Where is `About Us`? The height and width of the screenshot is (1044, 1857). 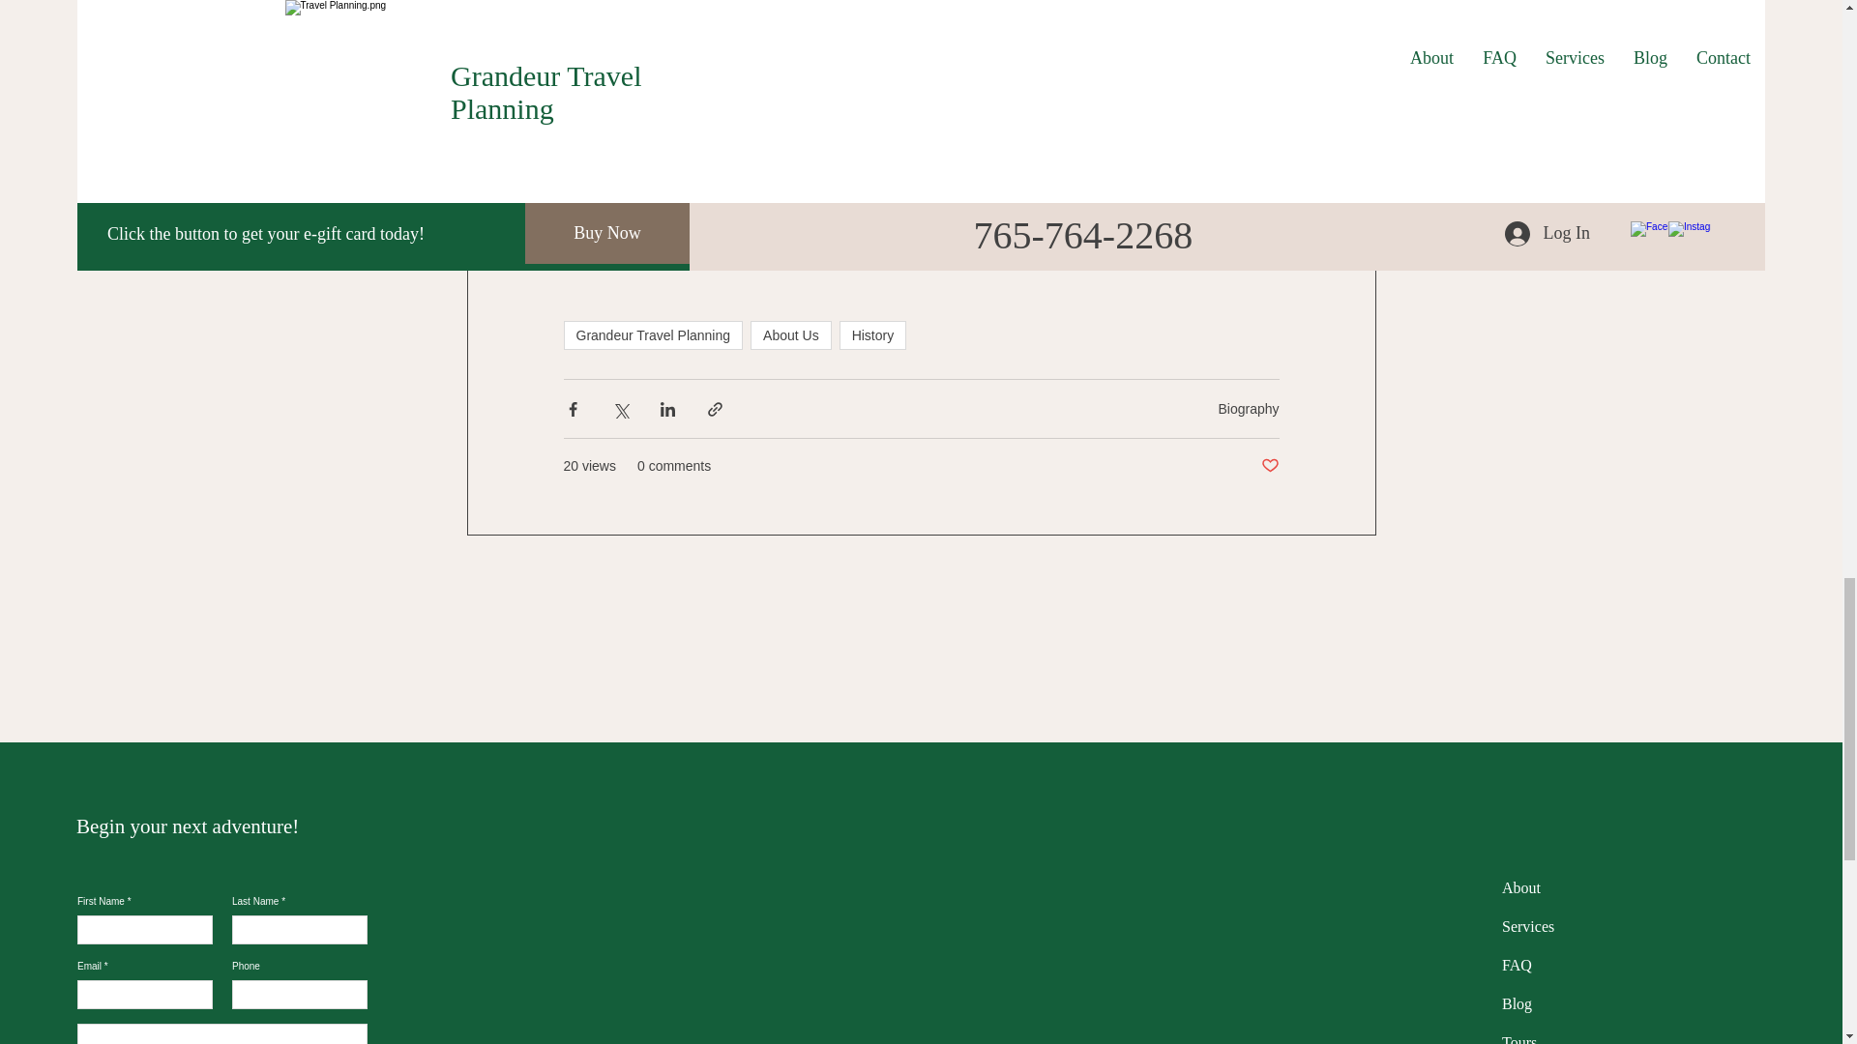 About Us is located at coordinates (791, 334).